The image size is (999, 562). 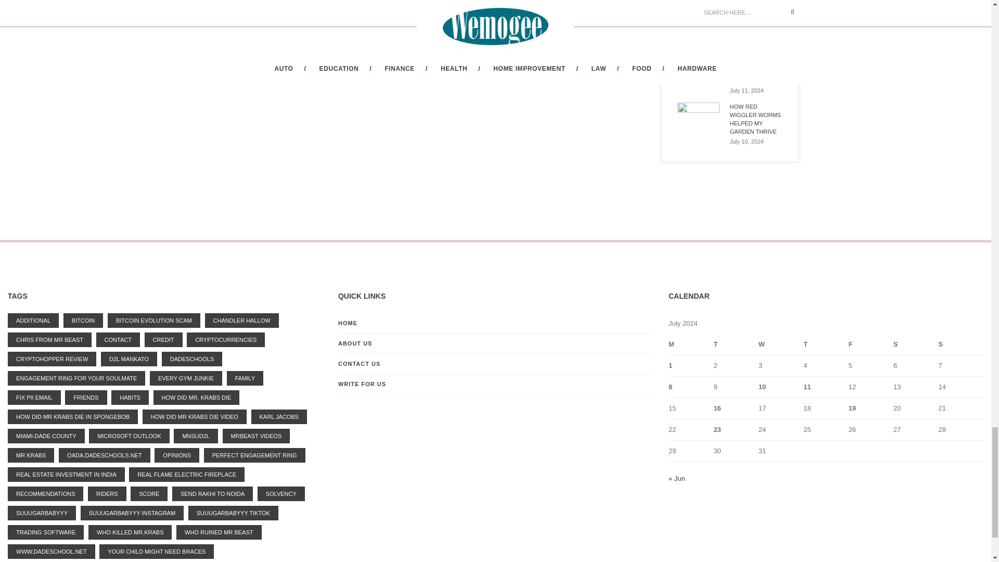 What do you see at coordinates (690, 344) in the screenshot?
I see `Monday` at bounding box center [690, 344].